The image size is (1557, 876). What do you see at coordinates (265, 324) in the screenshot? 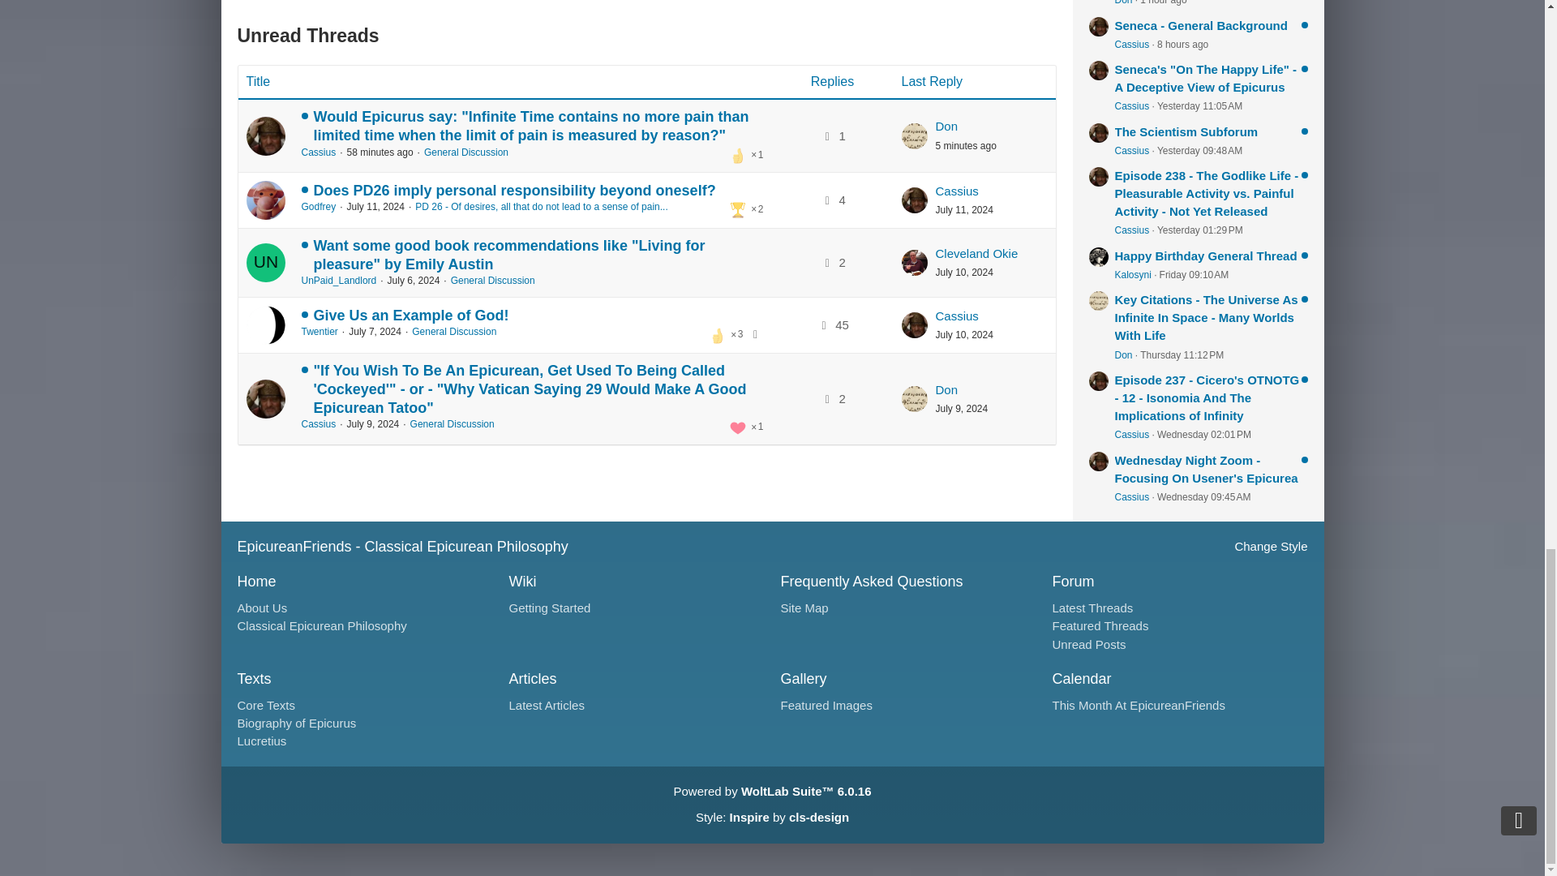
I see `Double-Click to Mark This Thread Read` at bounding box center [265, 324].